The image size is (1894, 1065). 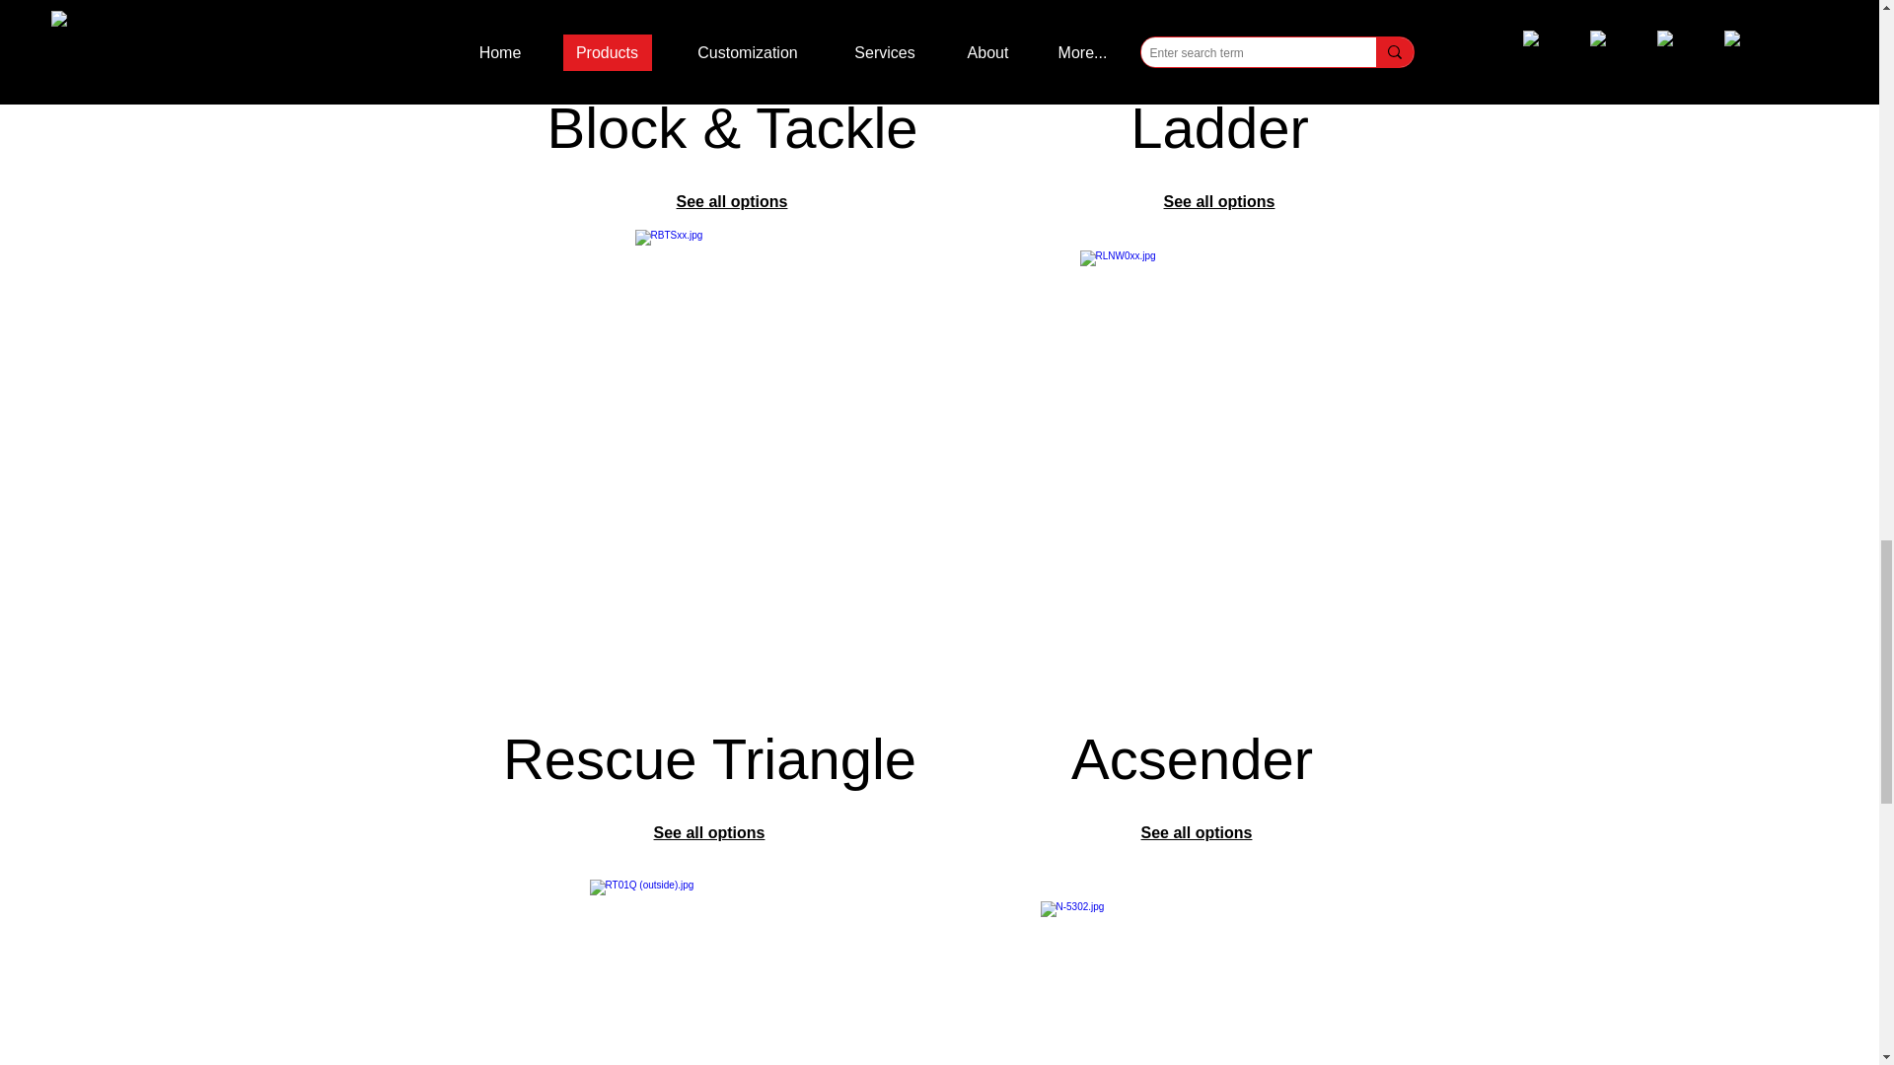 I want to click on See all options, so click(x=732, y=201).